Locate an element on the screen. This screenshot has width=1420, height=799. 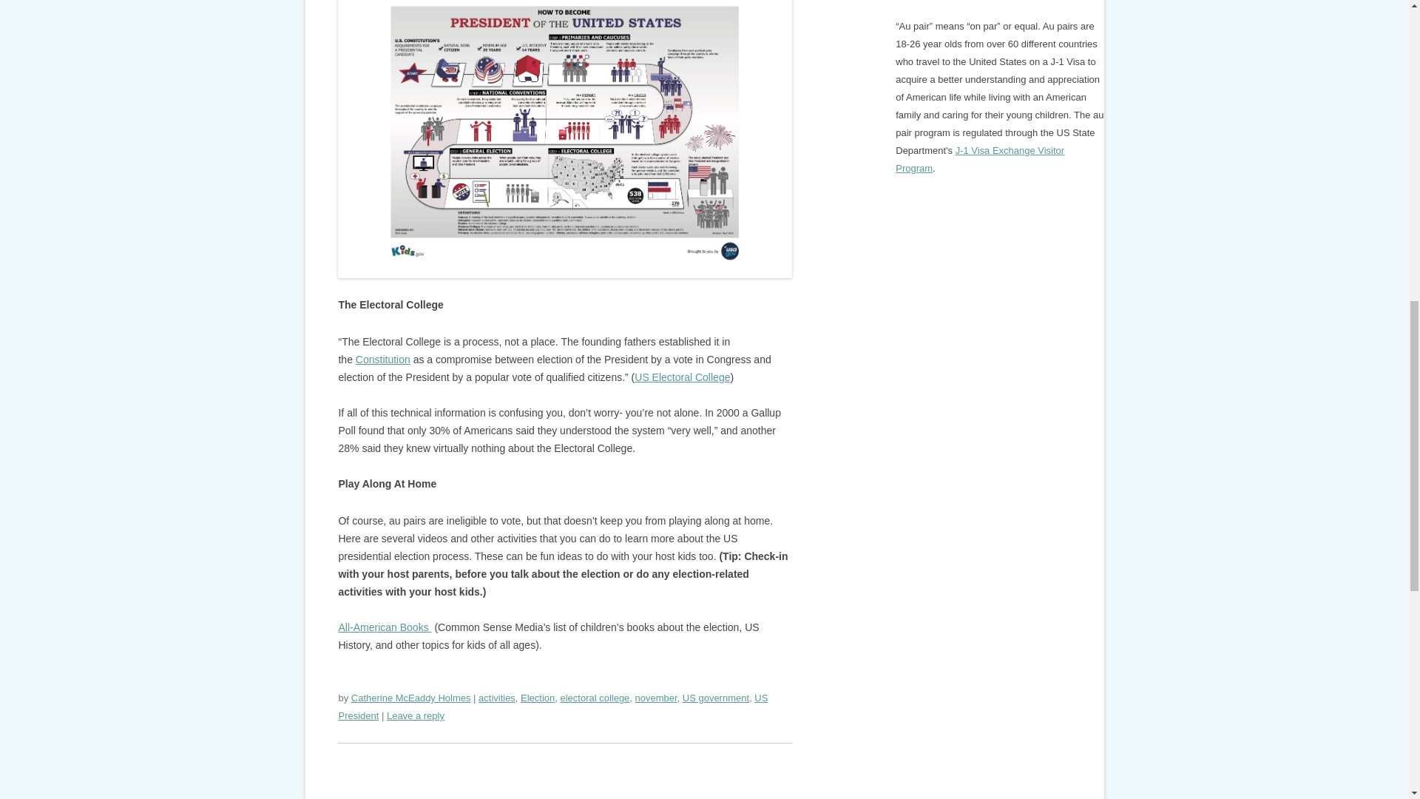
november is located at coordinates (655, 698).